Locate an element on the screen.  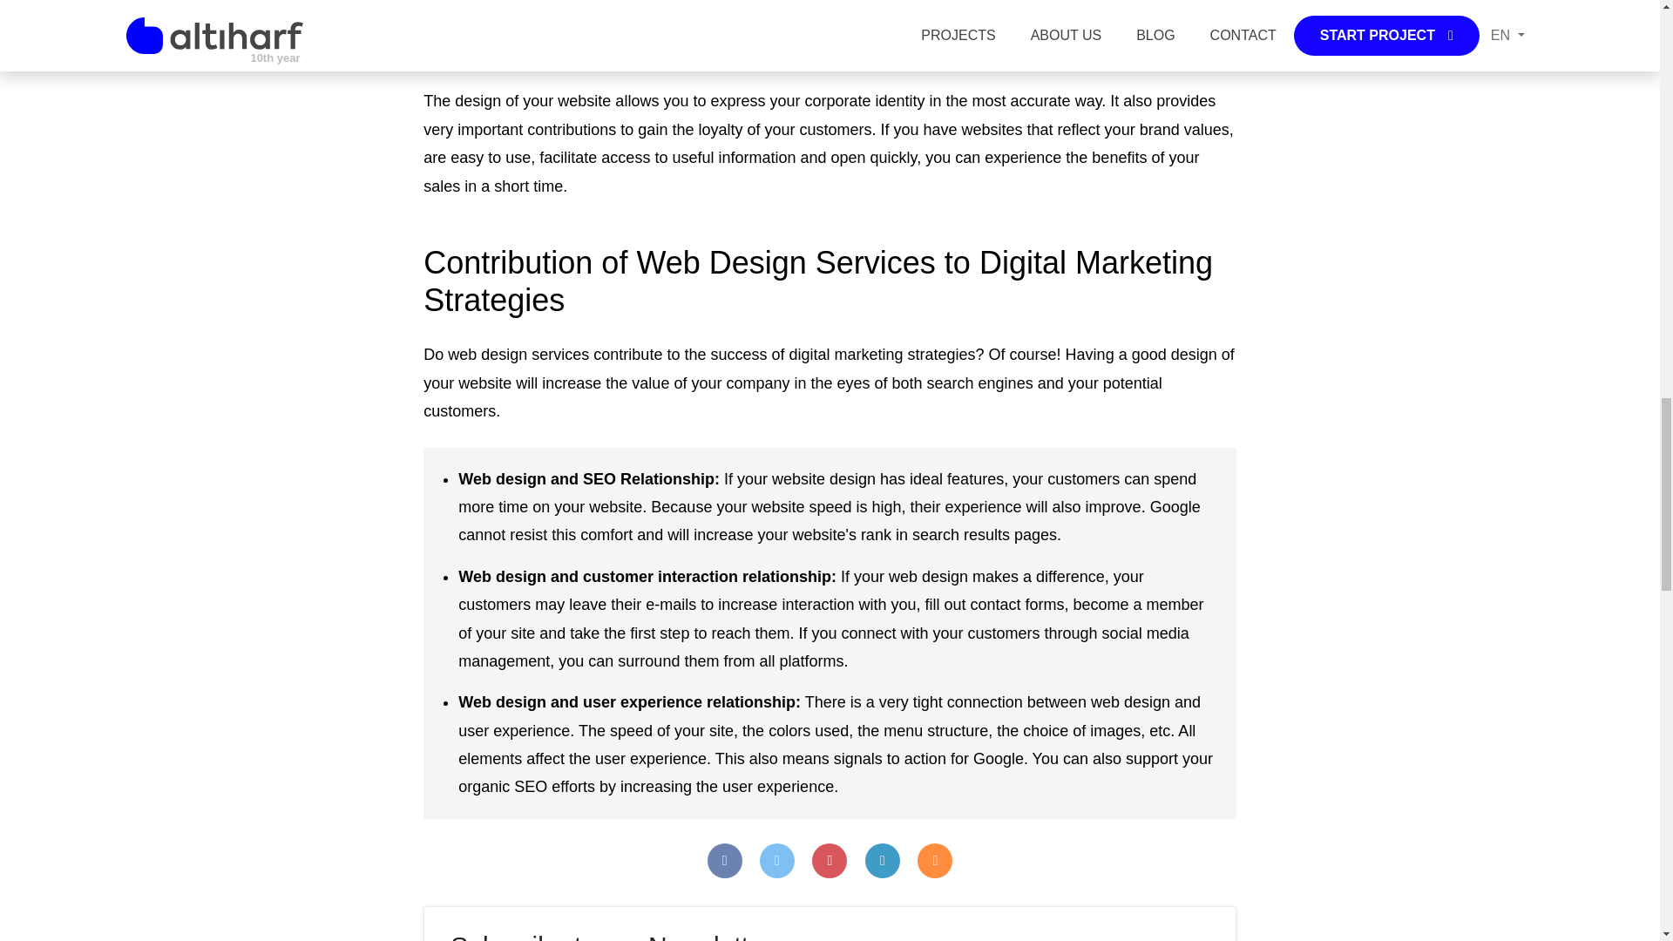
Linkedin is located at coordinates (882, 860).